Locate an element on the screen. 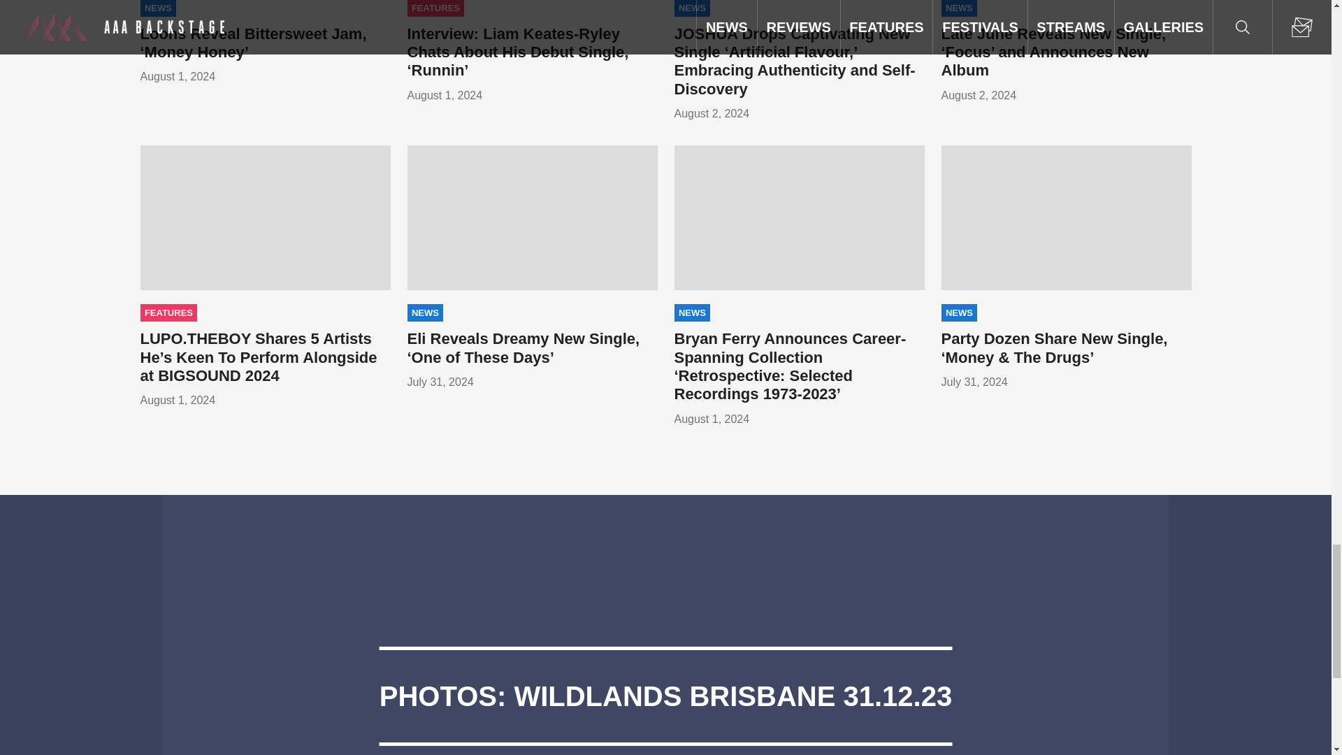 The width and height of the screenshot is (1342, 755). NEWS is located at coordinates (424, 8).